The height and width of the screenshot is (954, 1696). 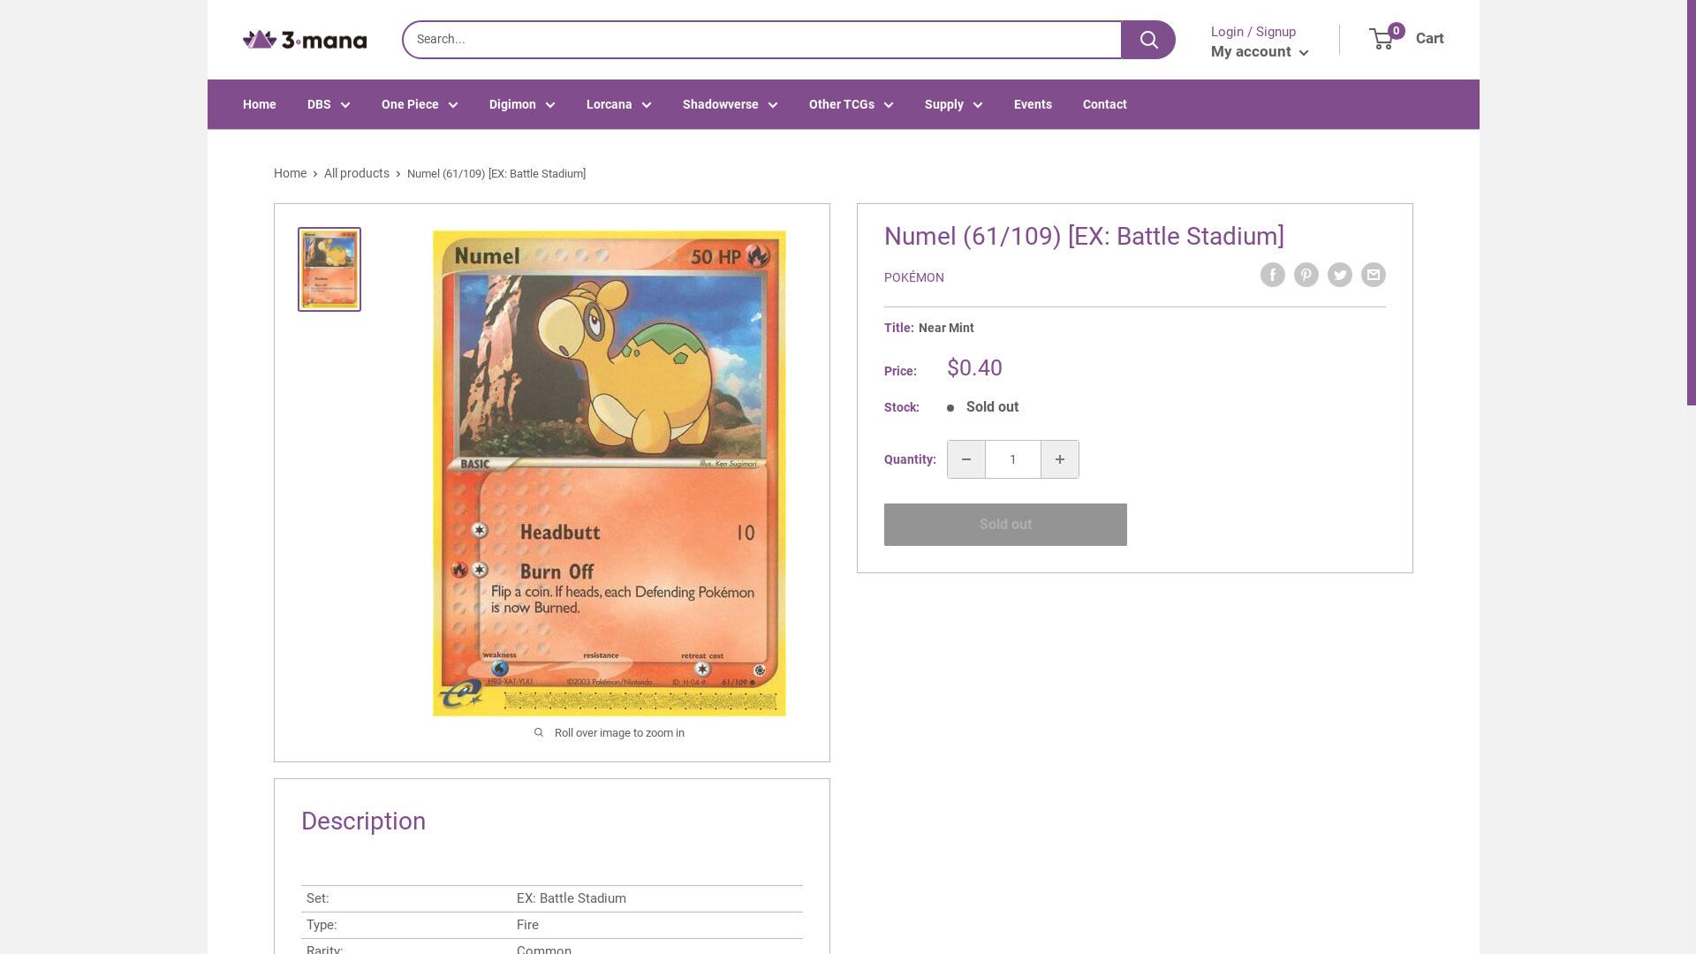 I want to click on KYD, so click(x=286, y=849).